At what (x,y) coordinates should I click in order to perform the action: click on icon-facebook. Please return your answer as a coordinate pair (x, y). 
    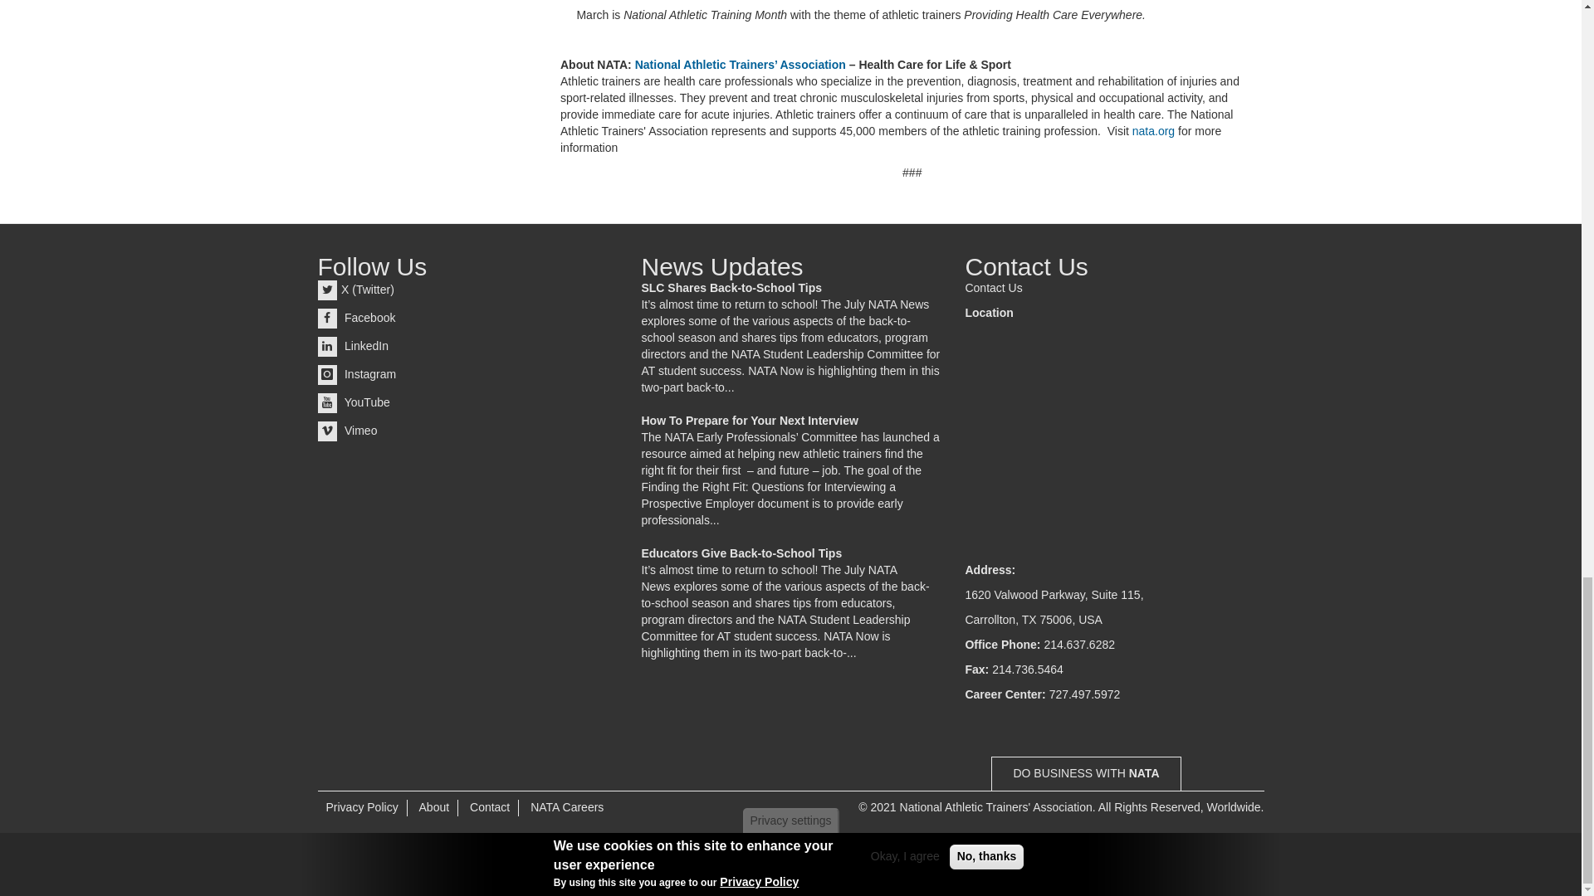
    Looking at the image, I should click on (327, 319).